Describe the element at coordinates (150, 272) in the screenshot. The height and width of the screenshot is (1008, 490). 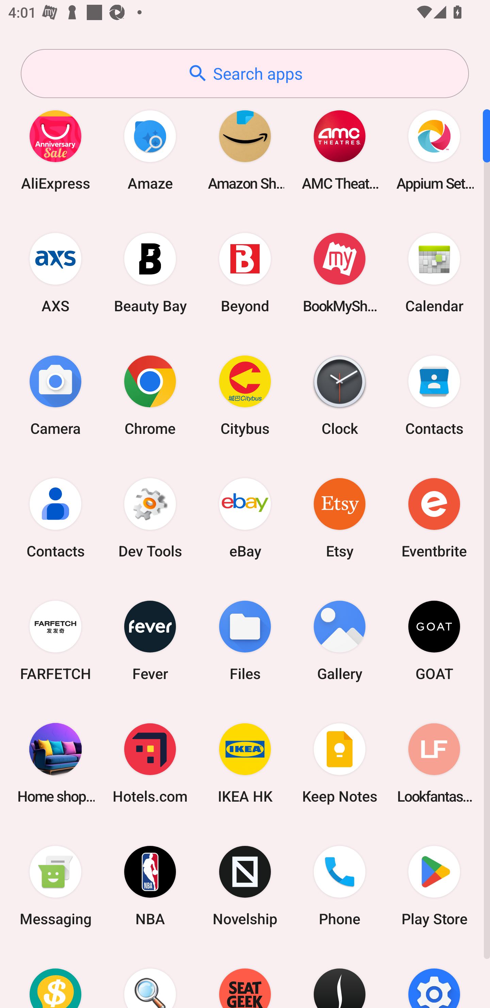
I see `Beauty Bay` at that location.